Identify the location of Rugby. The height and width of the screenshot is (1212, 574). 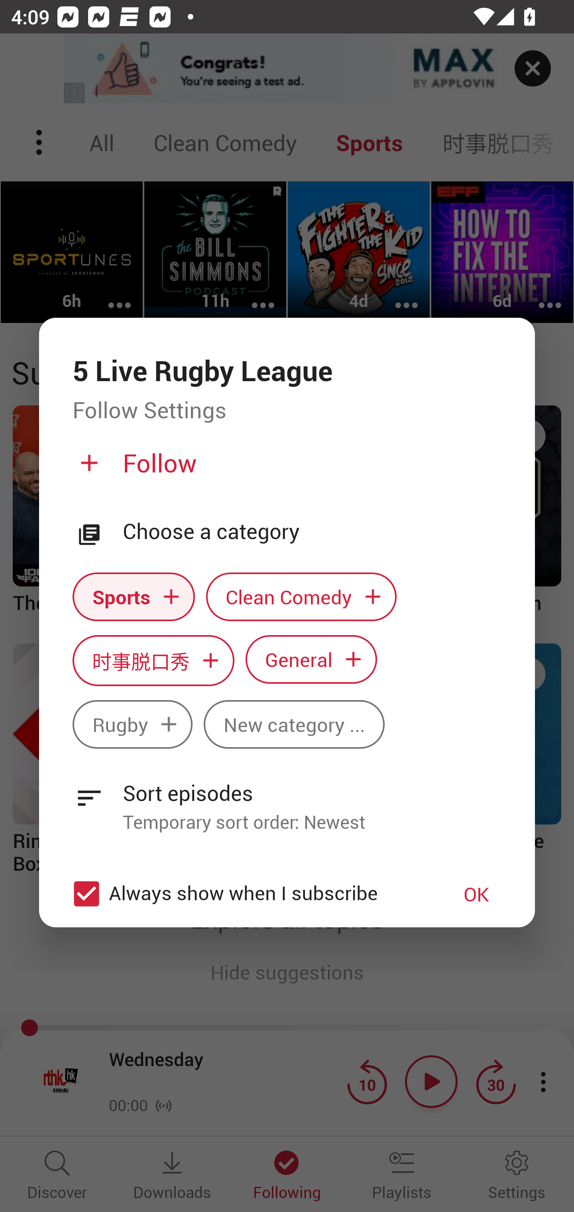
(132, 725).